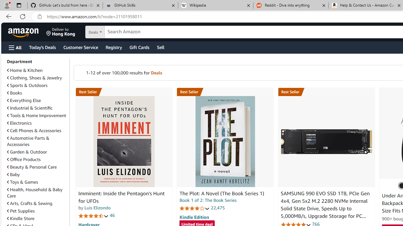 The height and width of the screenshot is (226, 403). I want to click on Search in, so click(117, 32).